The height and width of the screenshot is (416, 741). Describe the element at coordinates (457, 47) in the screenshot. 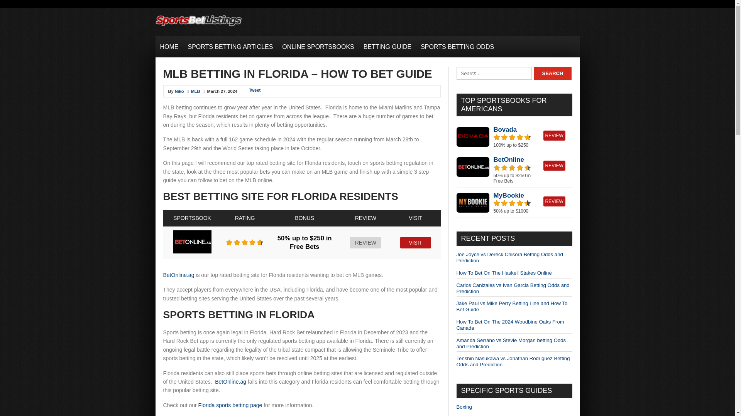

I see `SPORTS BETTING ODDS` at that location.